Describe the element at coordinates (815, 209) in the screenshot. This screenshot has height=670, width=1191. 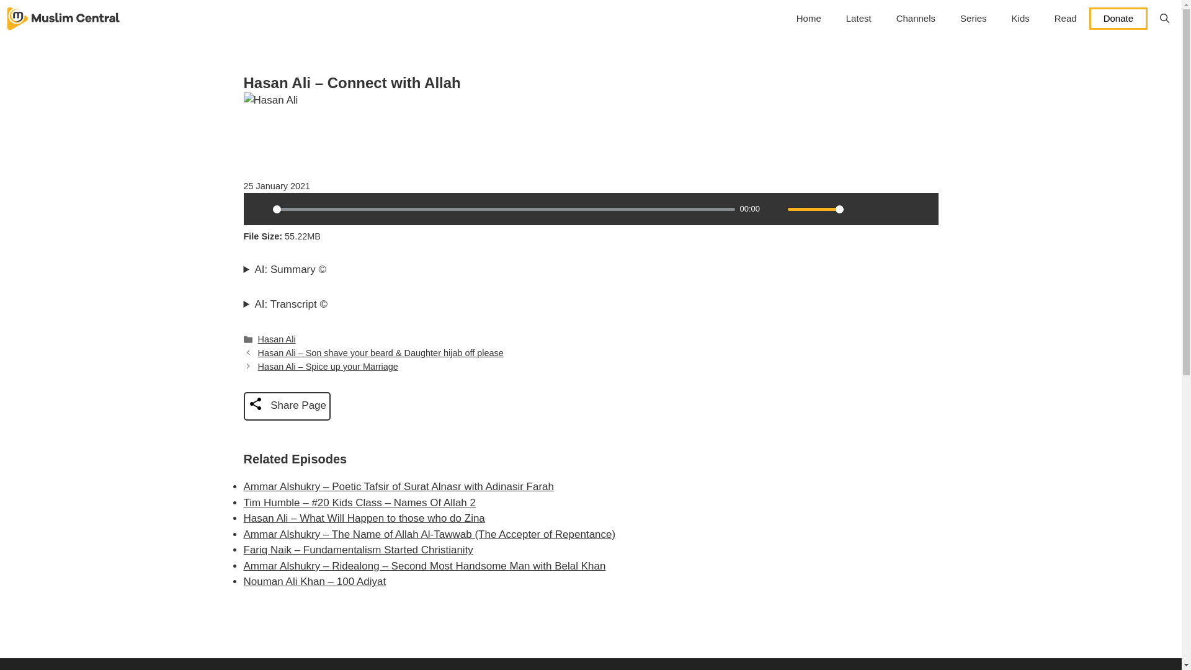
I see `1` at that location.